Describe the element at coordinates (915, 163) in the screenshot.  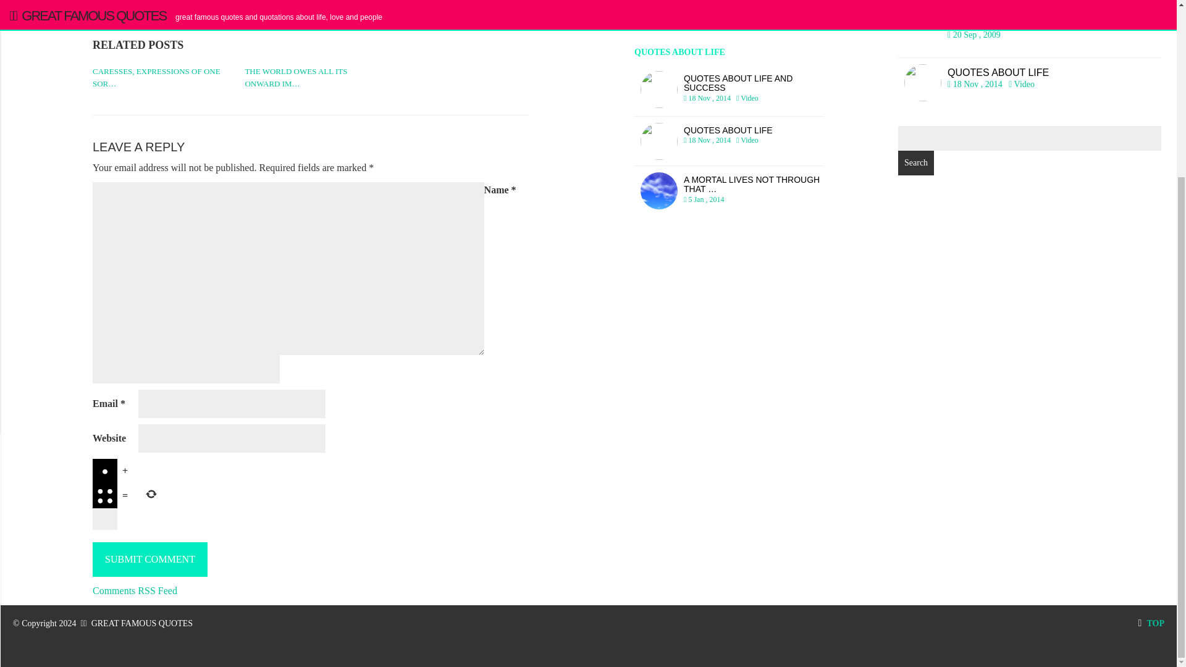
I see `Search` at that location.